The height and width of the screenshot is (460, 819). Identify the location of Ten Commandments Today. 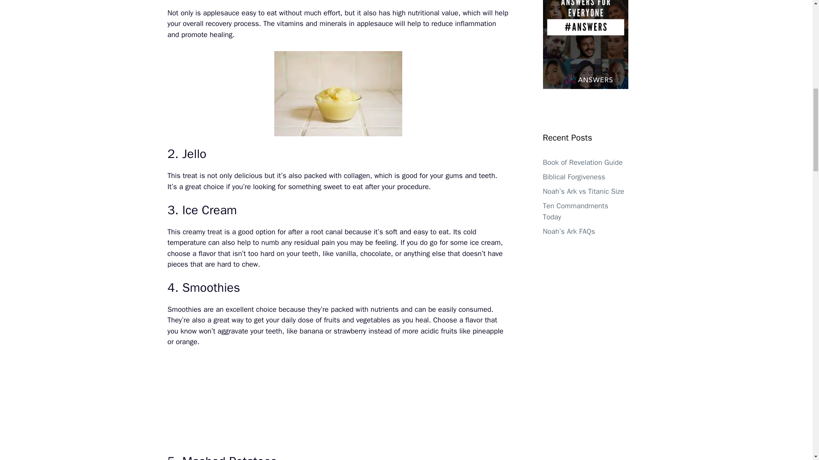
(575, 211).